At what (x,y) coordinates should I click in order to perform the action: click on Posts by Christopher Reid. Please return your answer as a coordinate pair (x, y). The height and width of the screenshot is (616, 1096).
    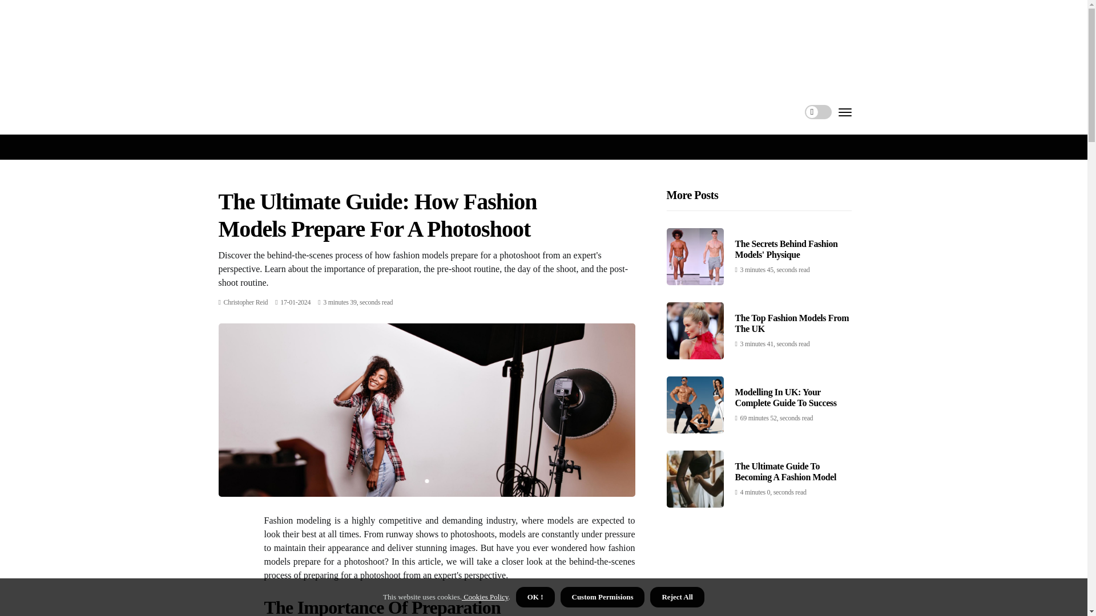
    Looking at the image, I should click on (245, 301).